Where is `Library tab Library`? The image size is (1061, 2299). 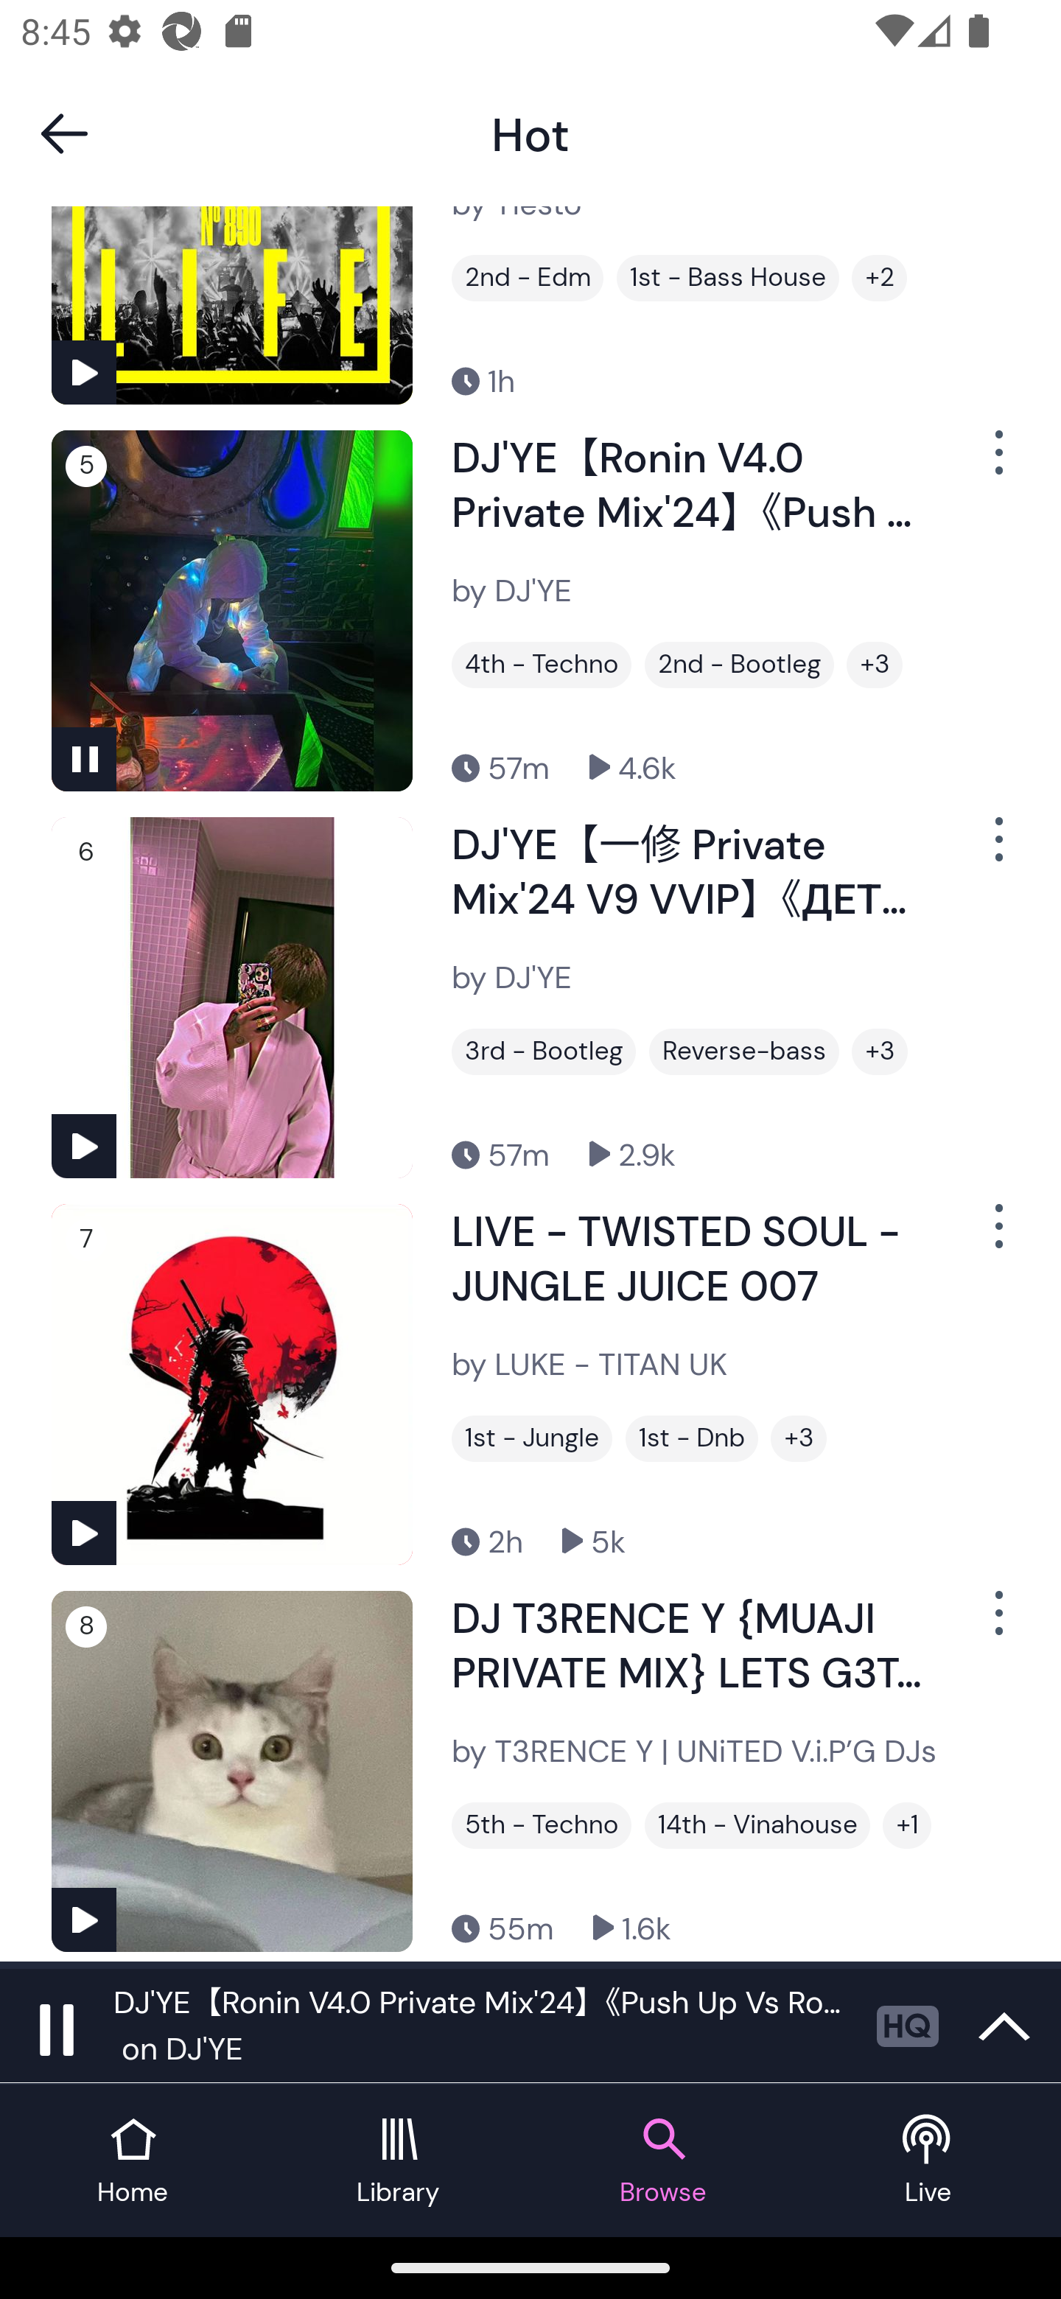 Library tab Library is located at coordinates (398, 2160).